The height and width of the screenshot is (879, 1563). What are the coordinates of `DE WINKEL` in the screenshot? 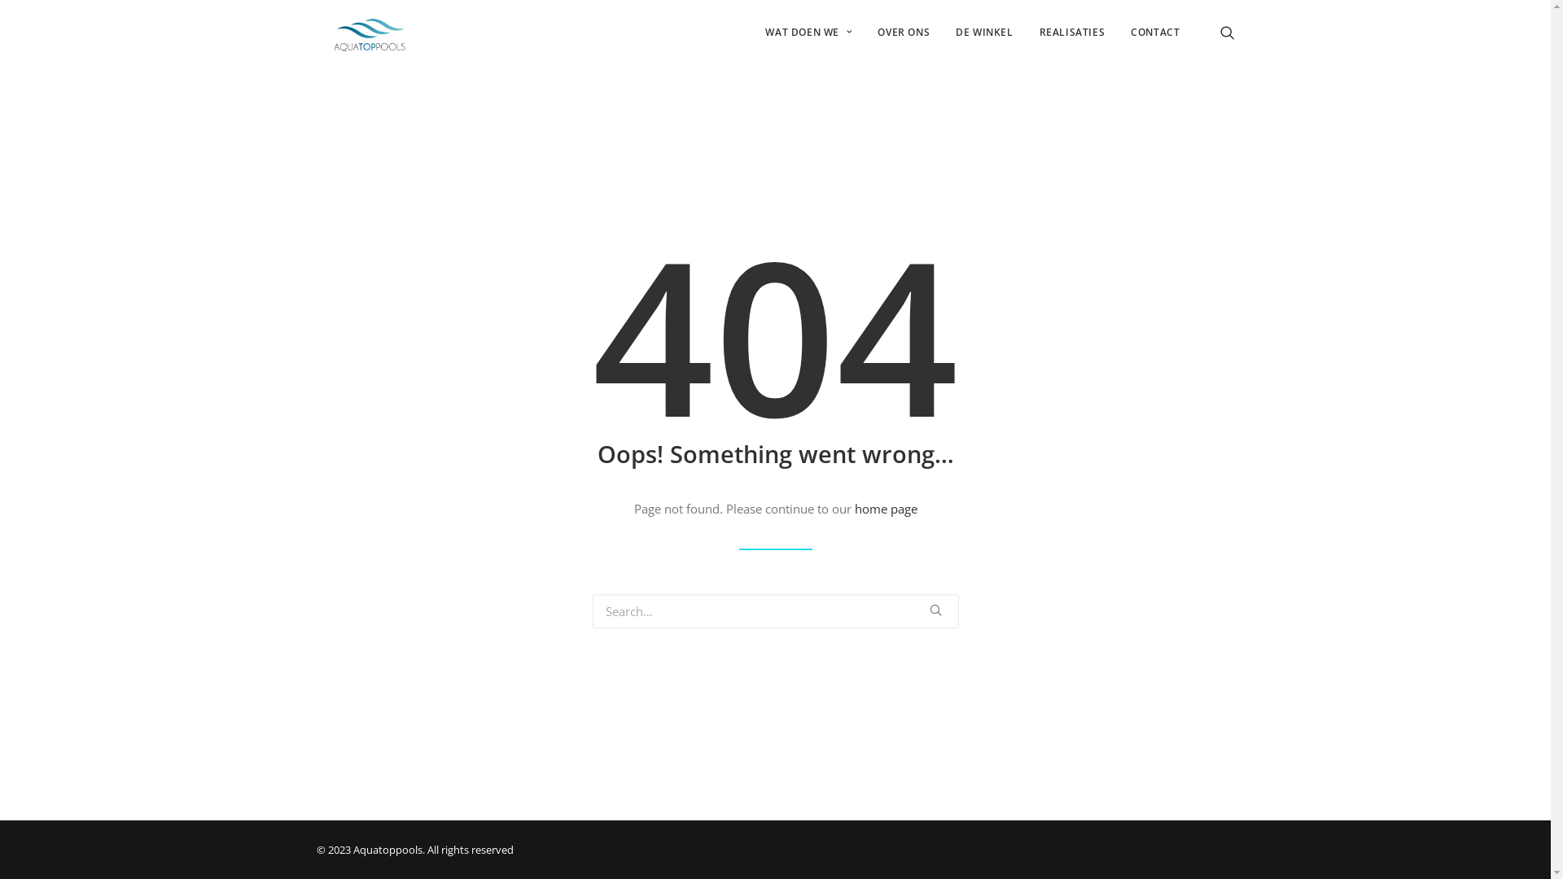 It's located at (984, 33).